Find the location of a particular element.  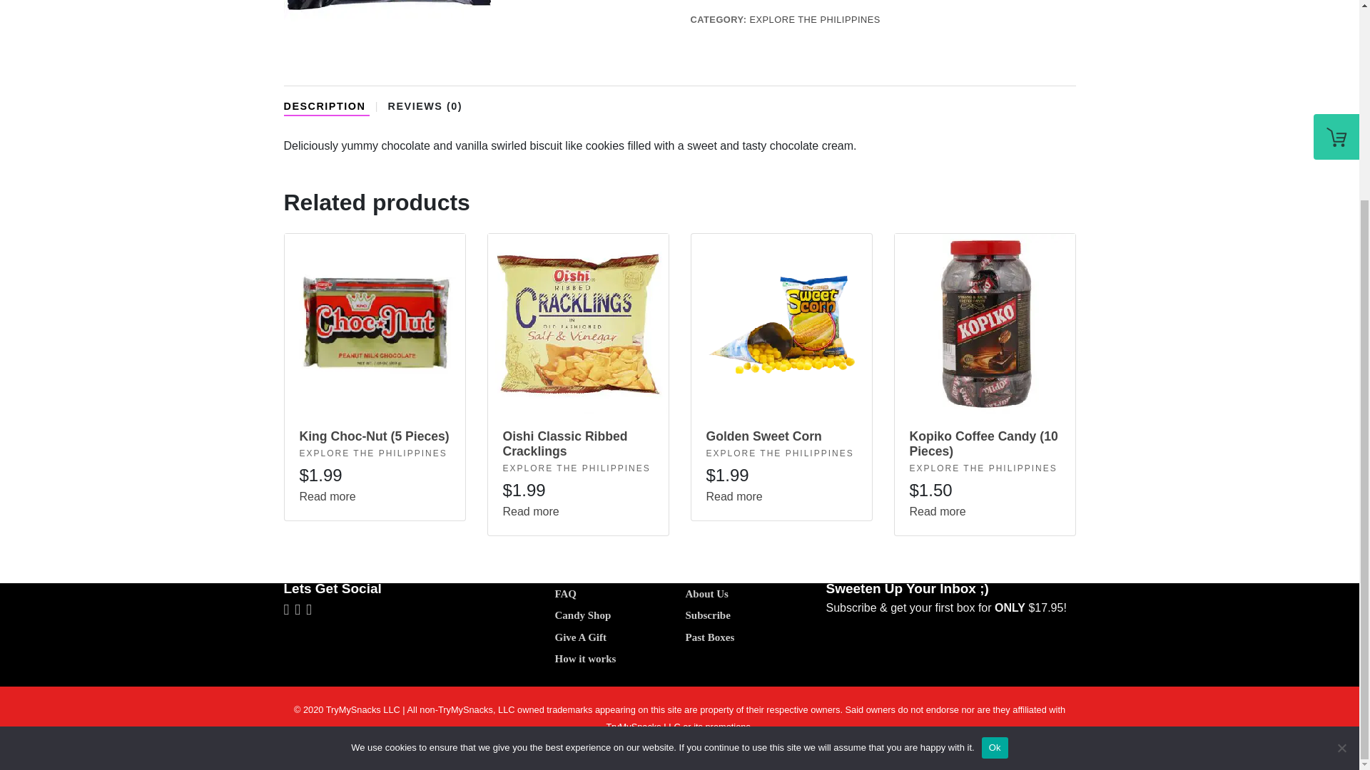

Jingle is located at coordinates (387, 35).